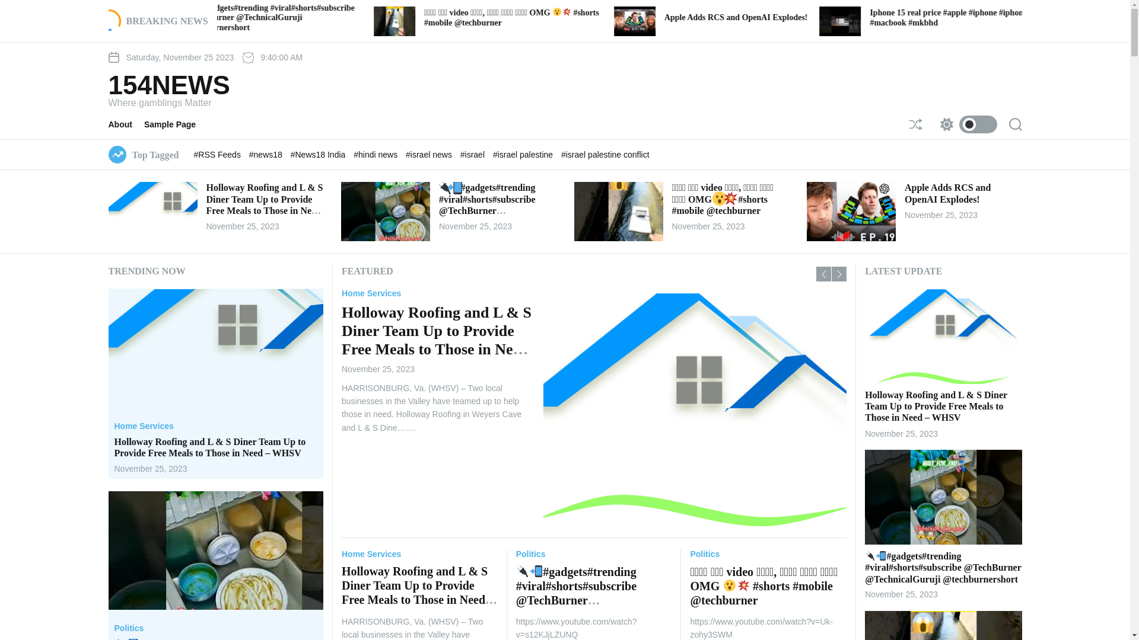  What do you see at coordinates (524, 155) in the screenshot?
I see `#israel palestine` at bounding box center [524, 155].